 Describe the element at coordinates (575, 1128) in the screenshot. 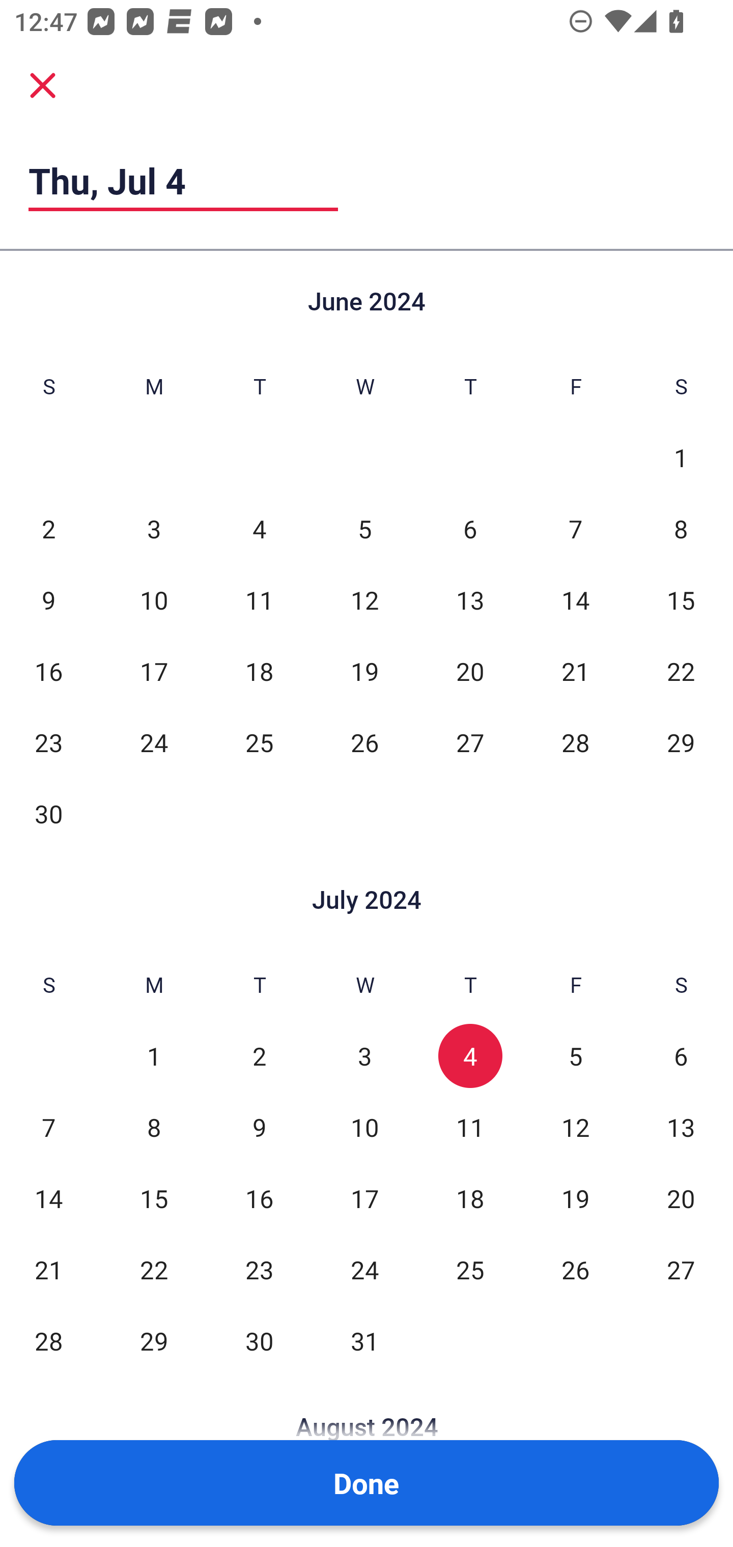

I see `12 Fri, Jul 12, Not Selected` at that location.